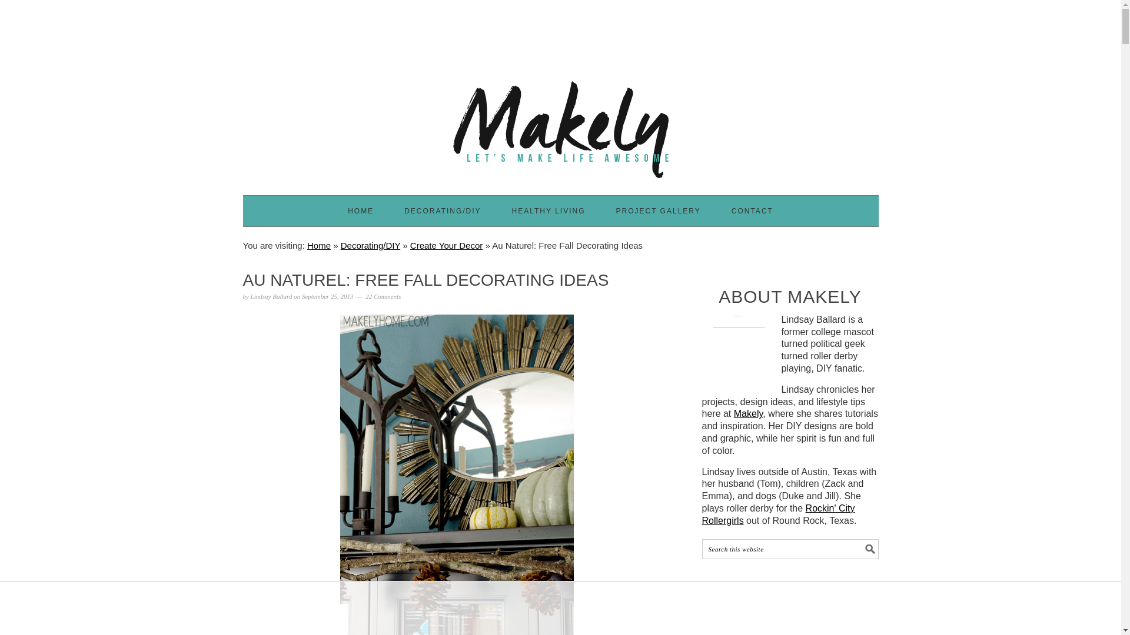 This screenshot has width=1130, height=635. I want to click on Create Your Decor, so click(446, 245).